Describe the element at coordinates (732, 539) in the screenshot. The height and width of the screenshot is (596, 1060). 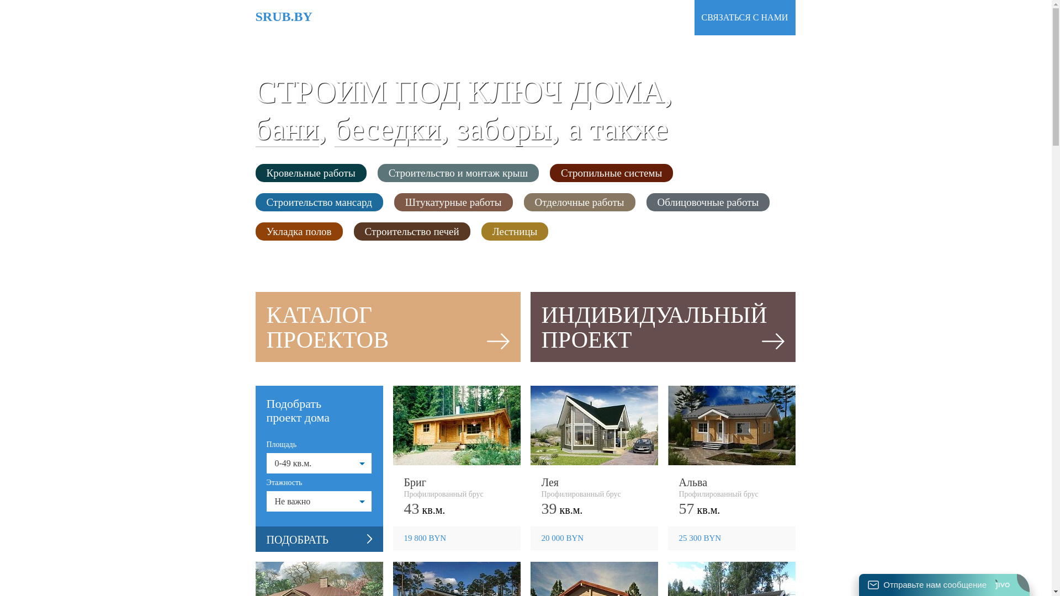
I see `25 300 BYN` at that location.